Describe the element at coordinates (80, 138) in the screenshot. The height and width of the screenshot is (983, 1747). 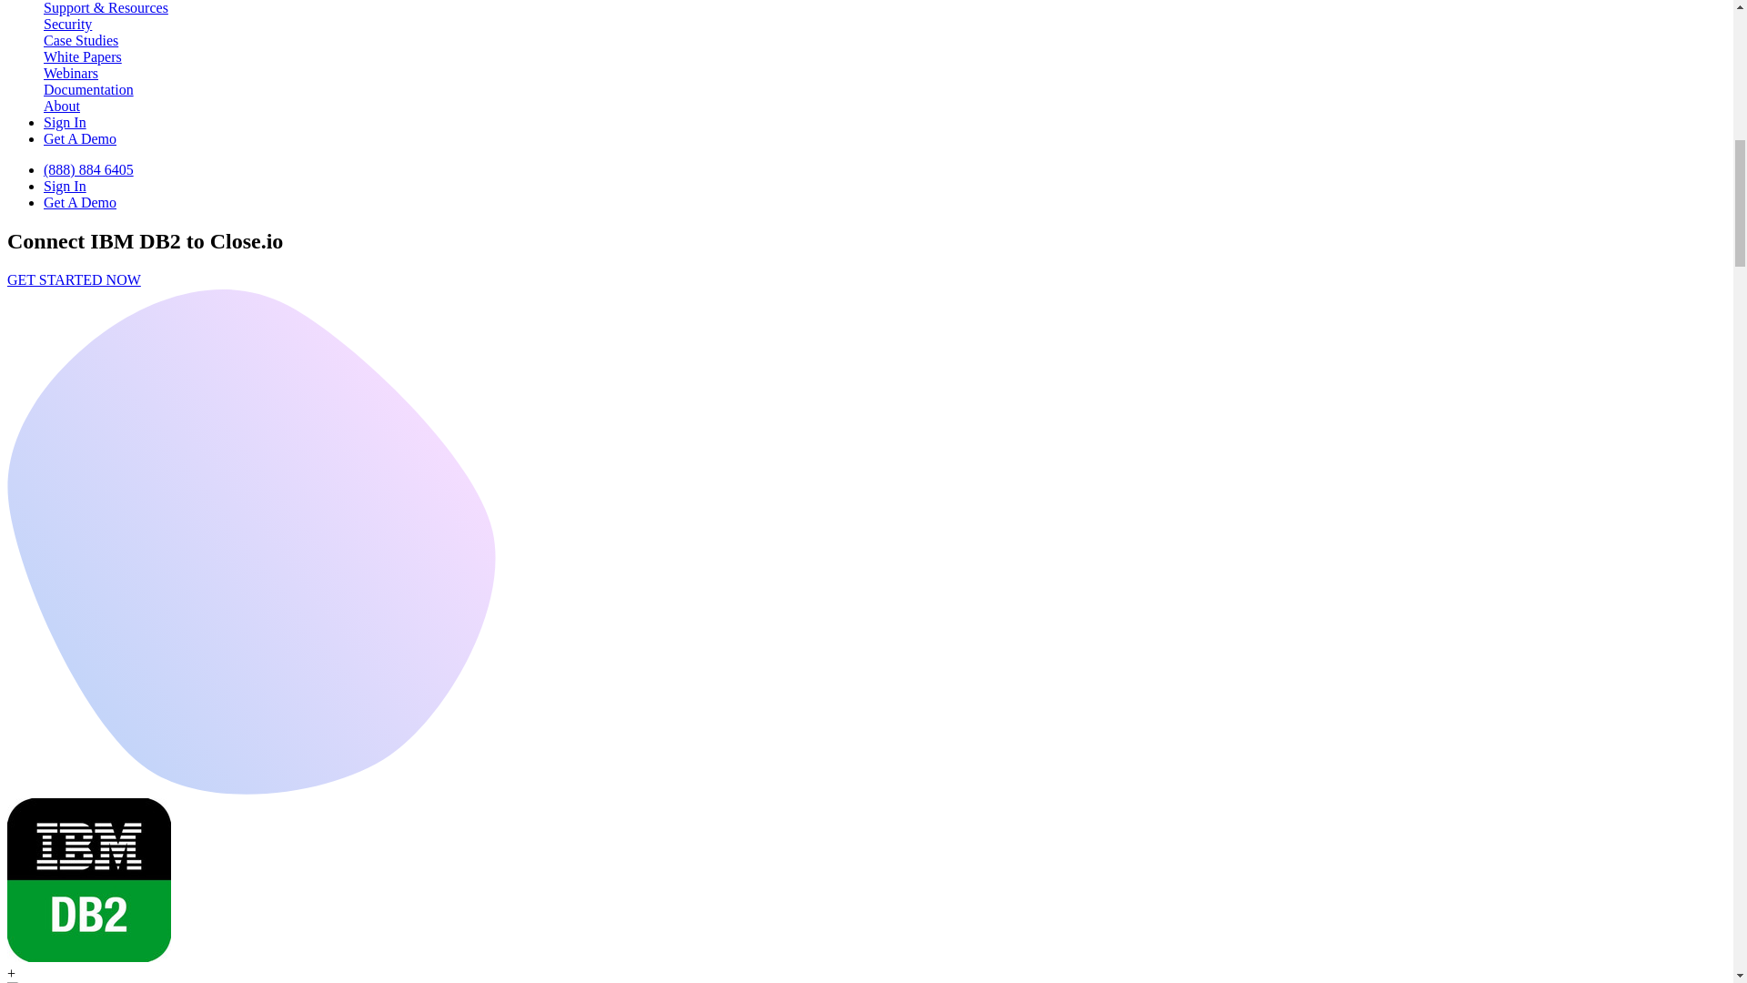
I see `Get A Demo` at that location.